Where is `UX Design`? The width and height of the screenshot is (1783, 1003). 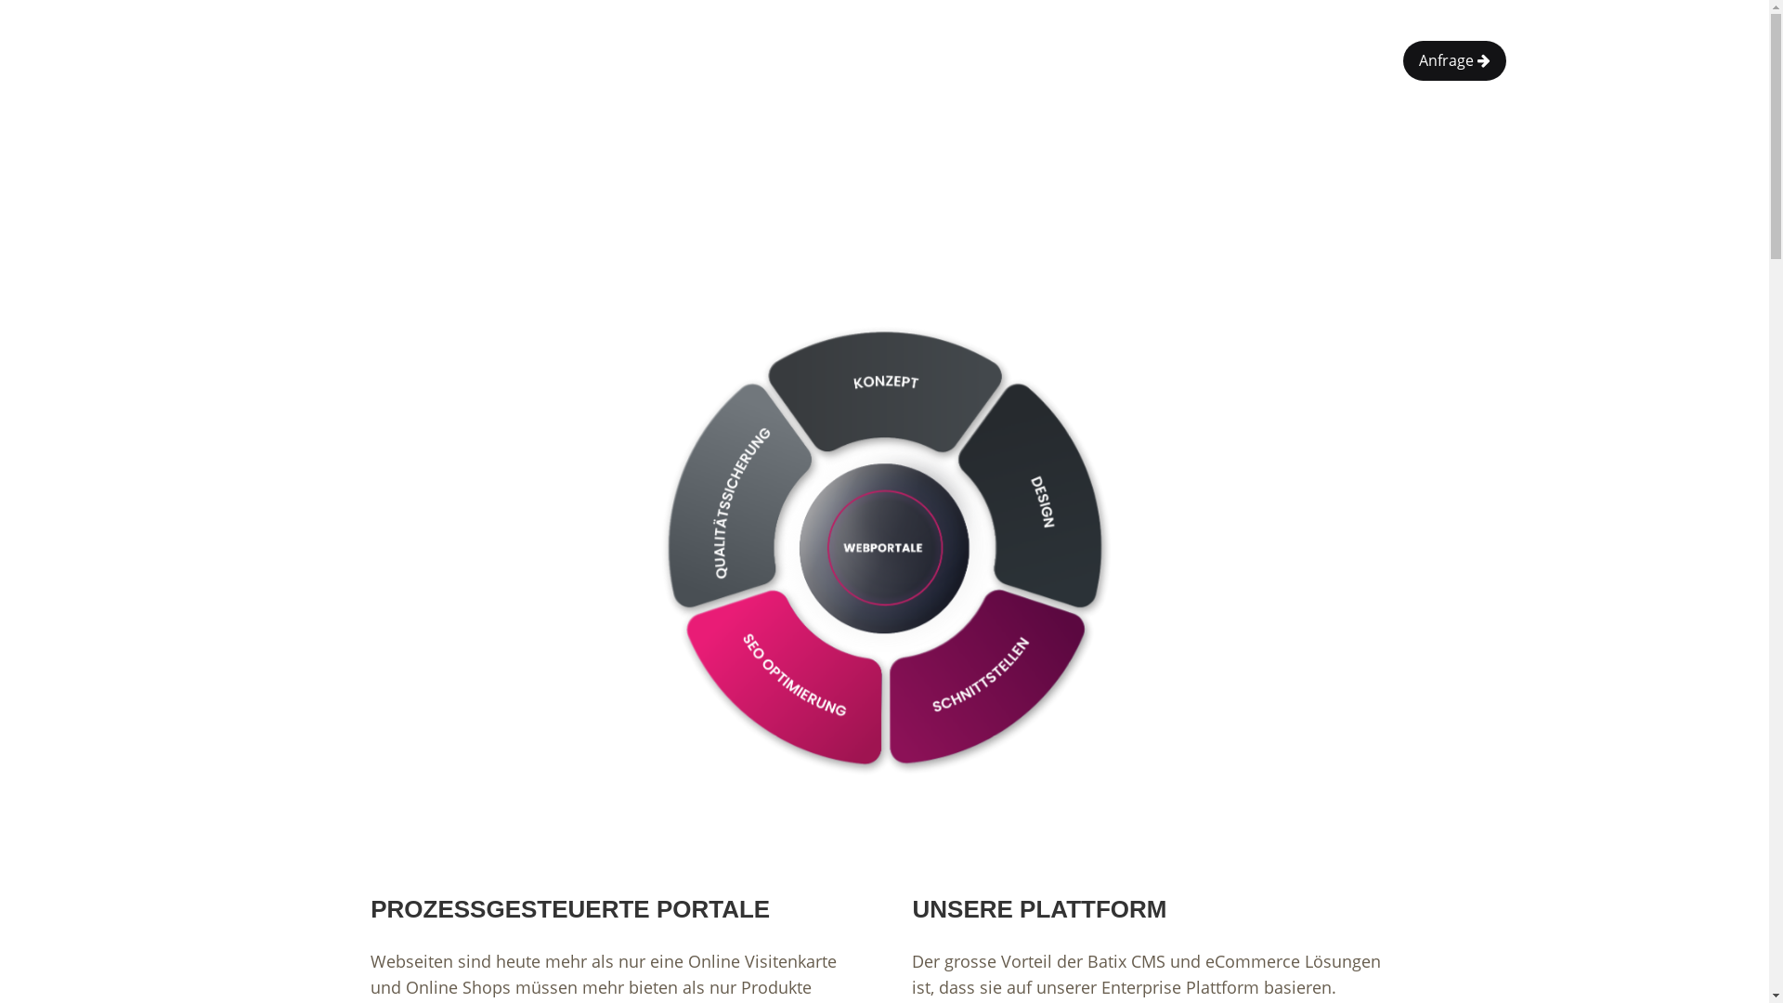
UX Design is located at coordinates (435, 59).